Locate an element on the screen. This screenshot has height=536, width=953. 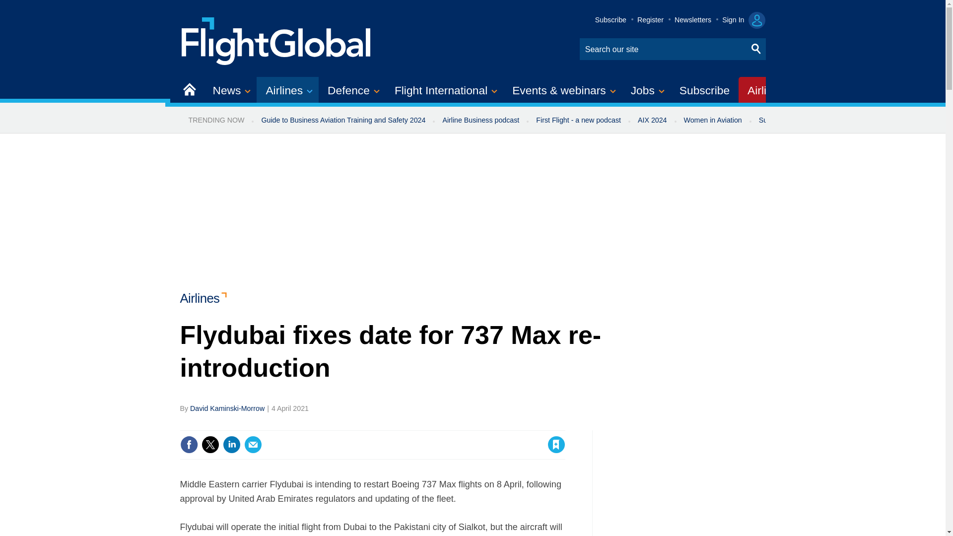
Airline Business podcast is located at coordinates (480, 120).